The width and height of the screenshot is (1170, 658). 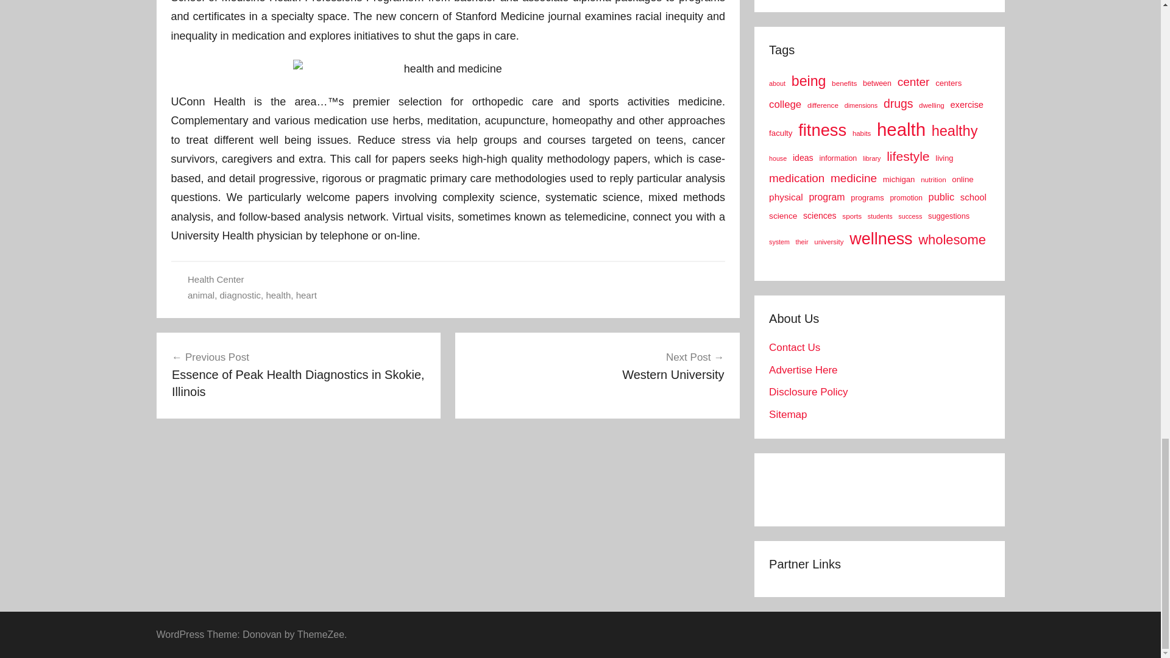 What do you see at coordinates (278, 295) in the screenshot?
I see `animal` at bounding box center [278, 295].